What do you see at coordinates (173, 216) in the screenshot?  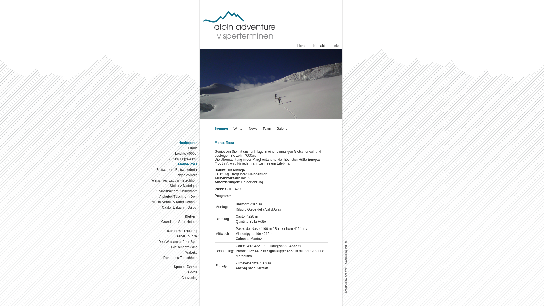 I see `Klettern` at bounding box center [173, 216].